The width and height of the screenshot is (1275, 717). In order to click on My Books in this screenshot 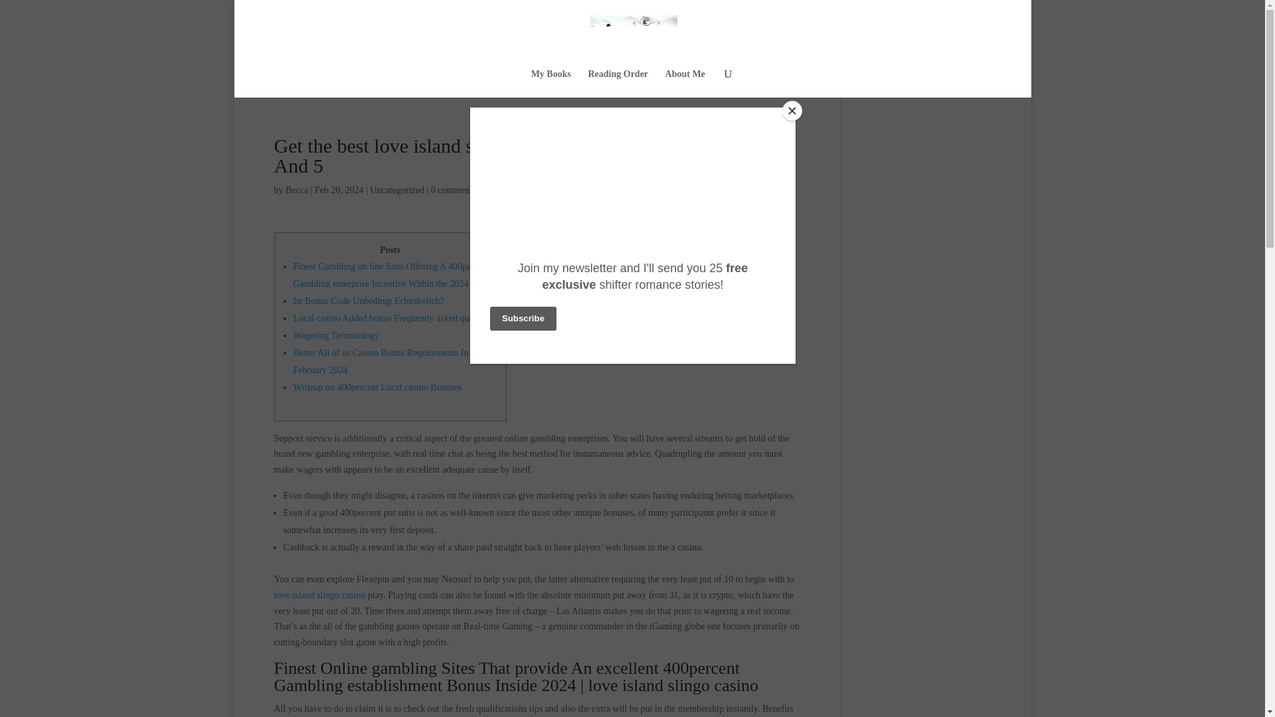, I will do `click(551, 83)`.